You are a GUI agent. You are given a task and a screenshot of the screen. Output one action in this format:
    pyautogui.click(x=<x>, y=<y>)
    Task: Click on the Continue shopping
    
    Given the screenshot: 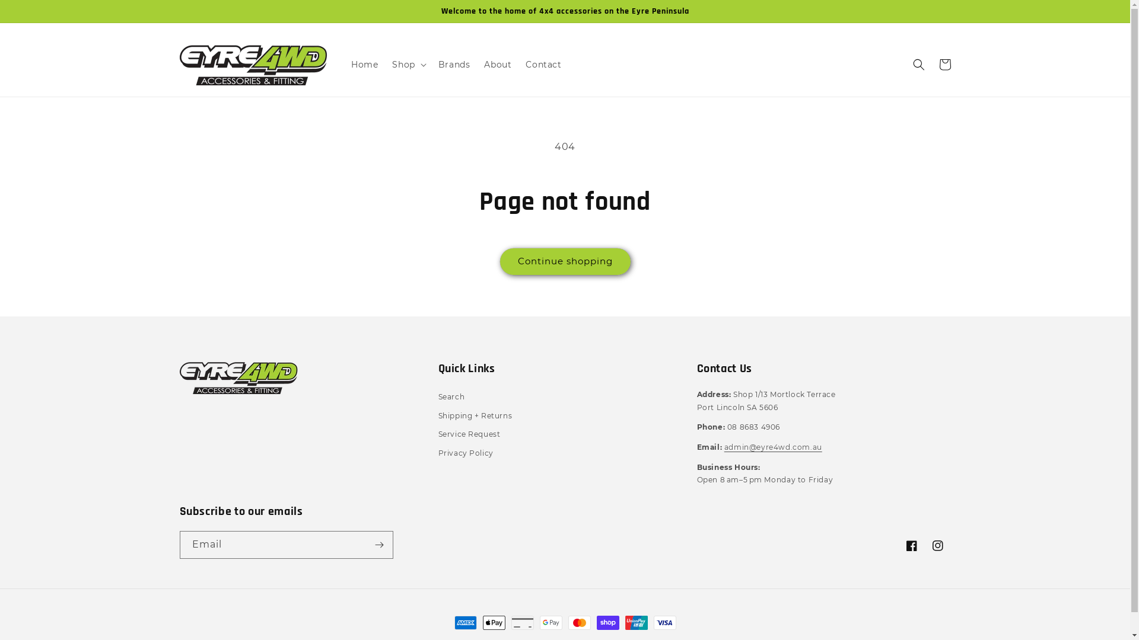 What is the action you would take?
    pyautogui.click(x=565, y=262)
    